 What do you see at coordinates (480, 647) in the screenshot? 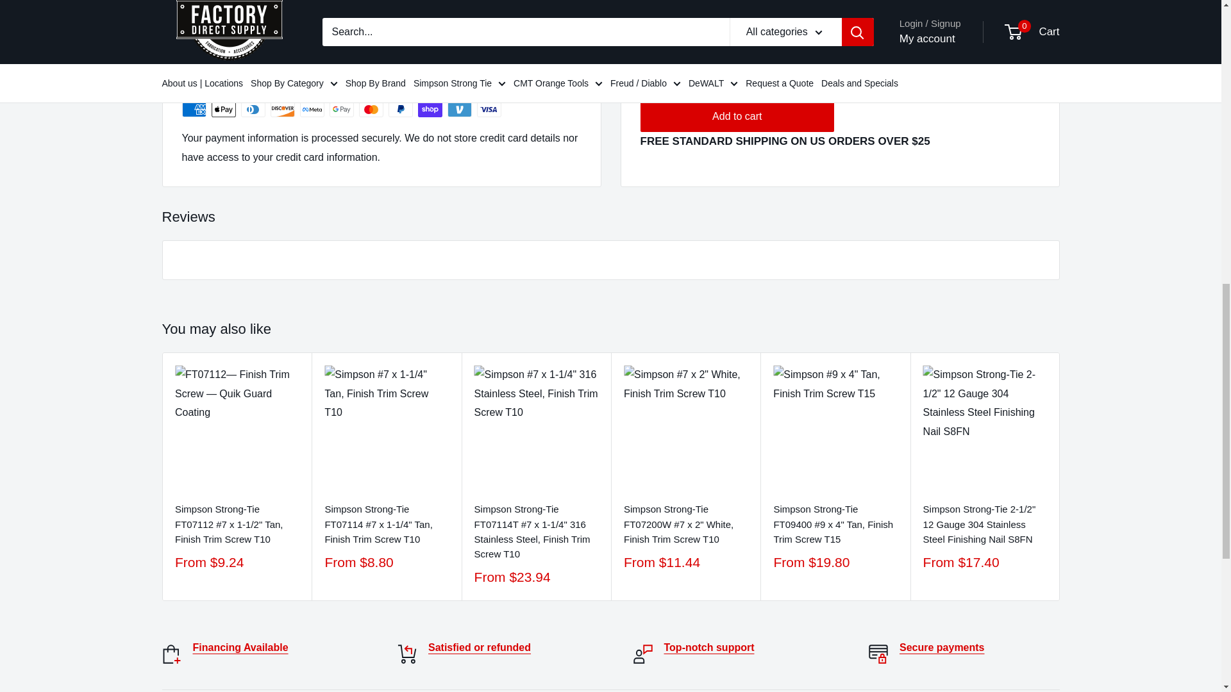
I see `Refund Policy` at bounding box center [480, 647].